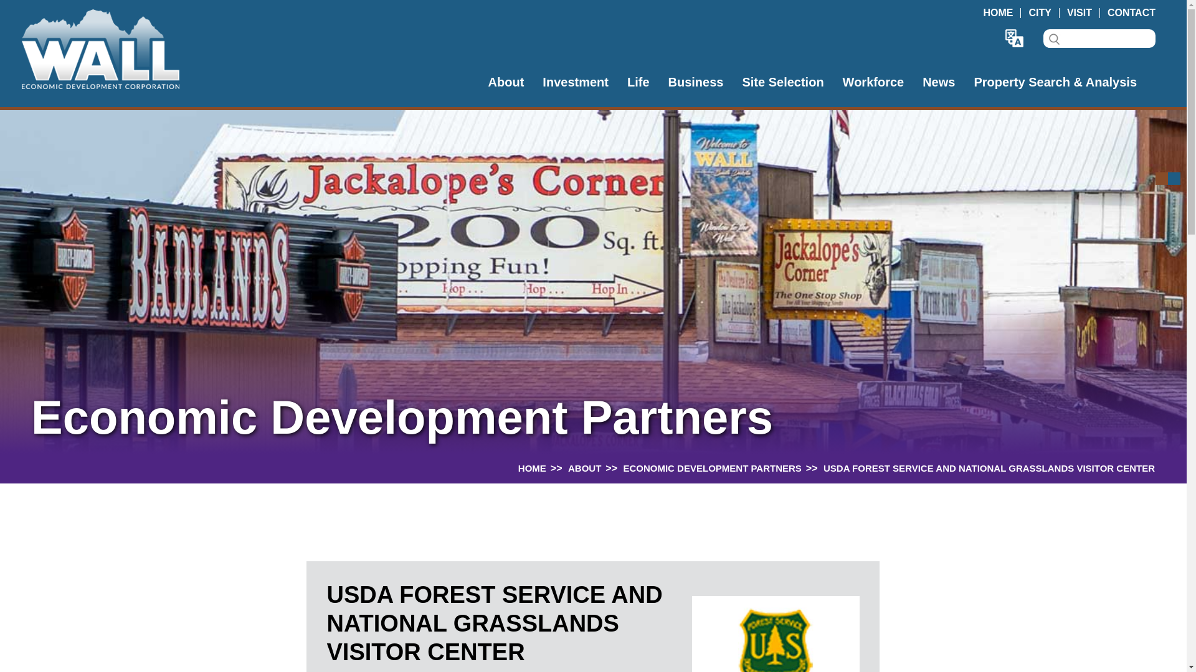  Describe the element at coordinates (782, 82) in the screenshot. I see `Site Selection` at that location.